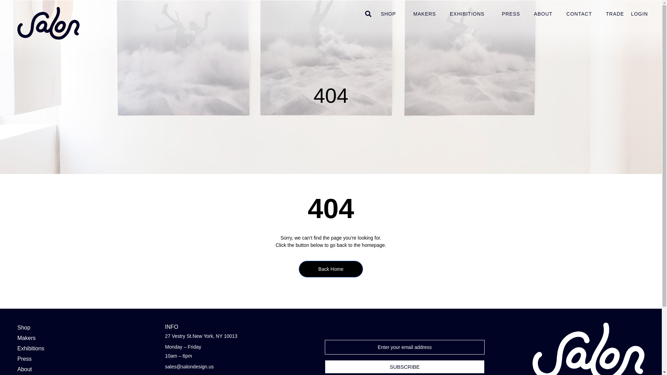  I want to click on SHOP, so click(390, 14).